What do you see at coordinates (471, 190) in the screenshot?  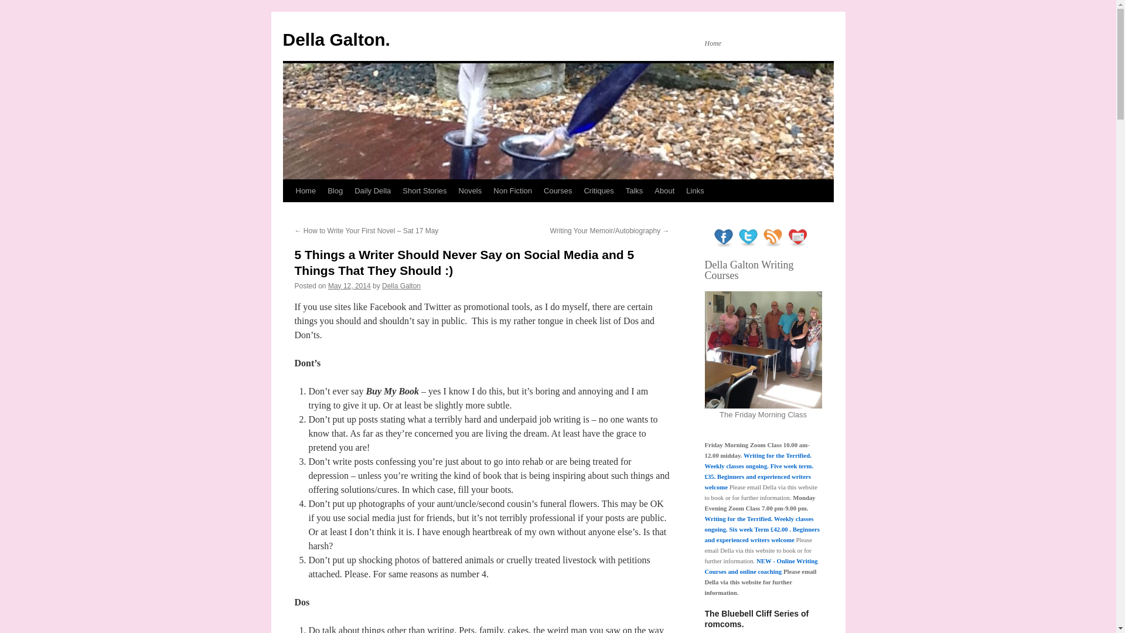 I see `Novels` at bounding box center [471, 190].